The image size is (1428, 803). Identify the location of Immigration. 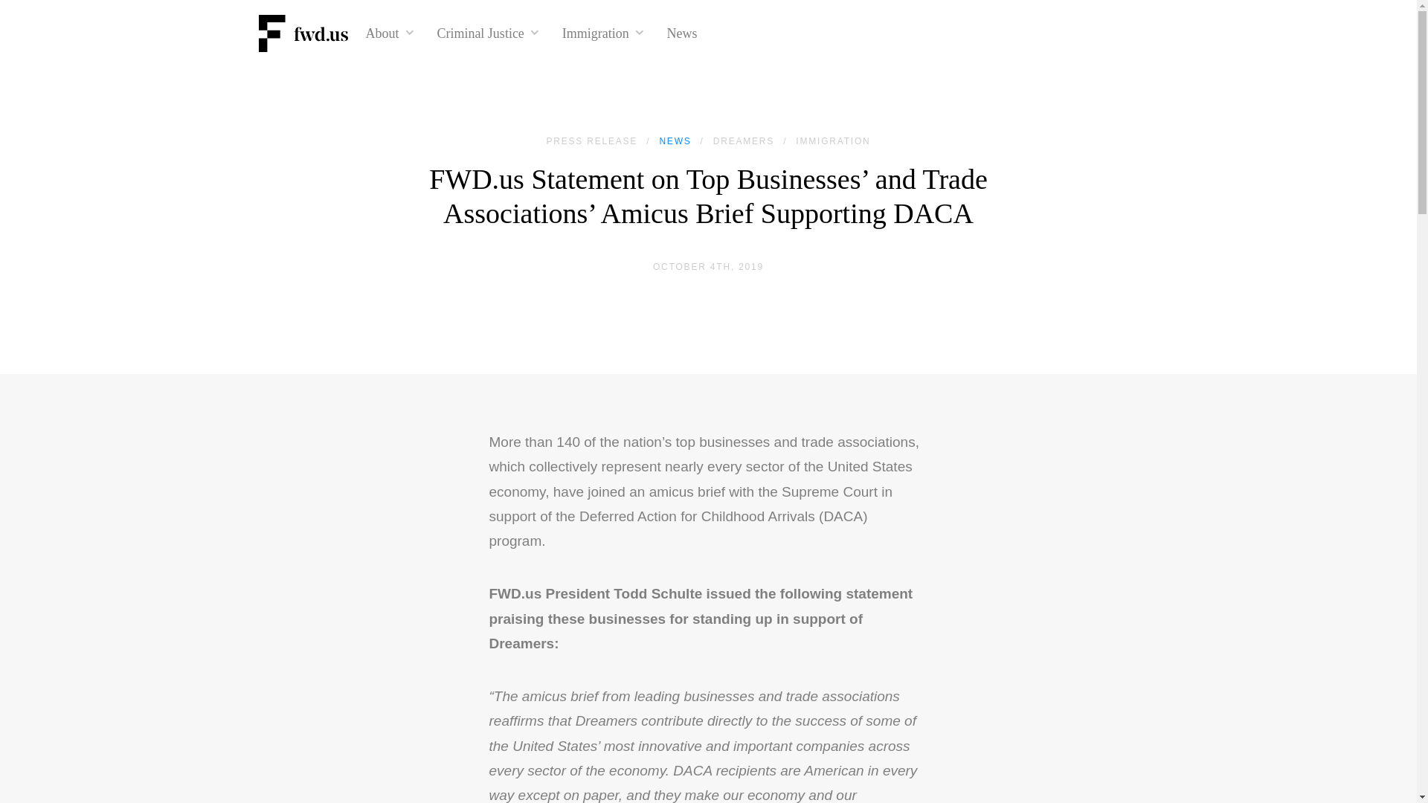
(602, 33).